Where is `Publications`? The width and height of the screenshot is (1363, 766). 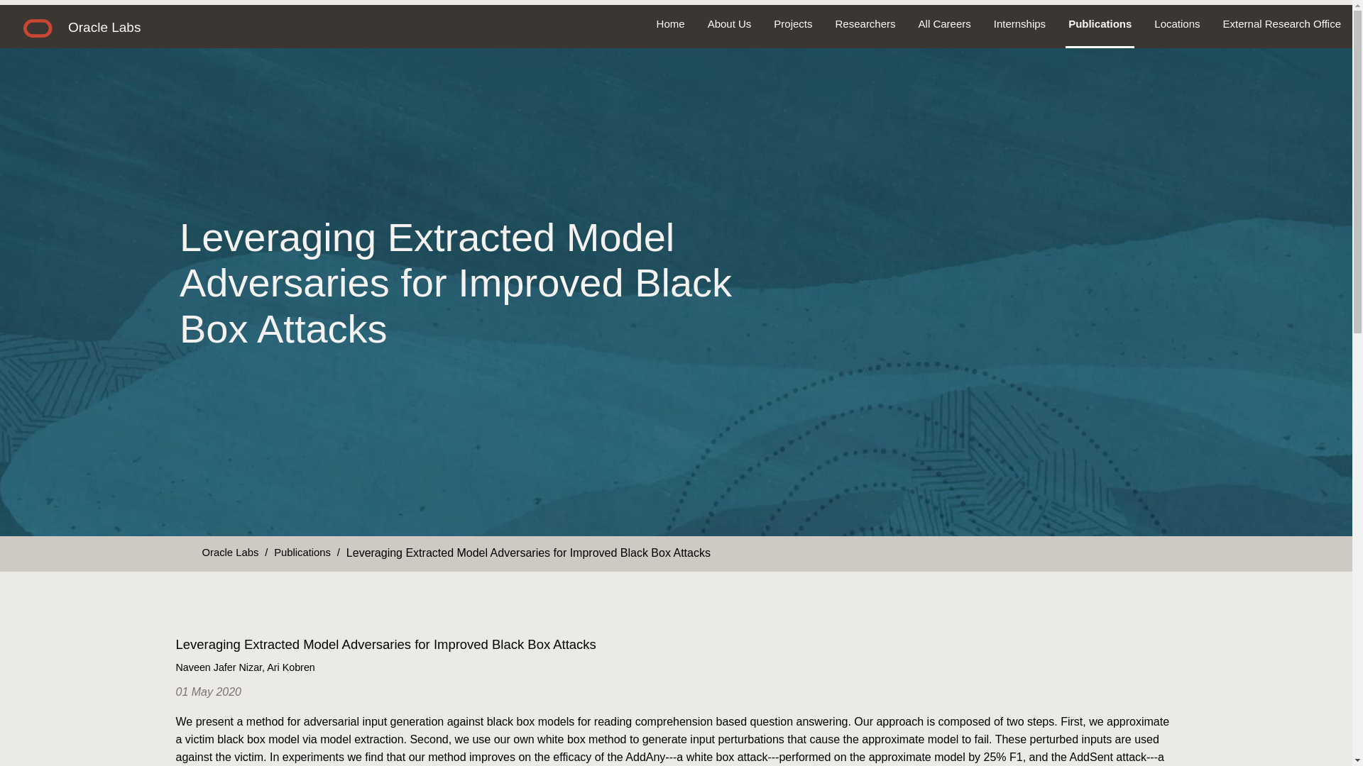
Publications is located at coordinates (302, 552).